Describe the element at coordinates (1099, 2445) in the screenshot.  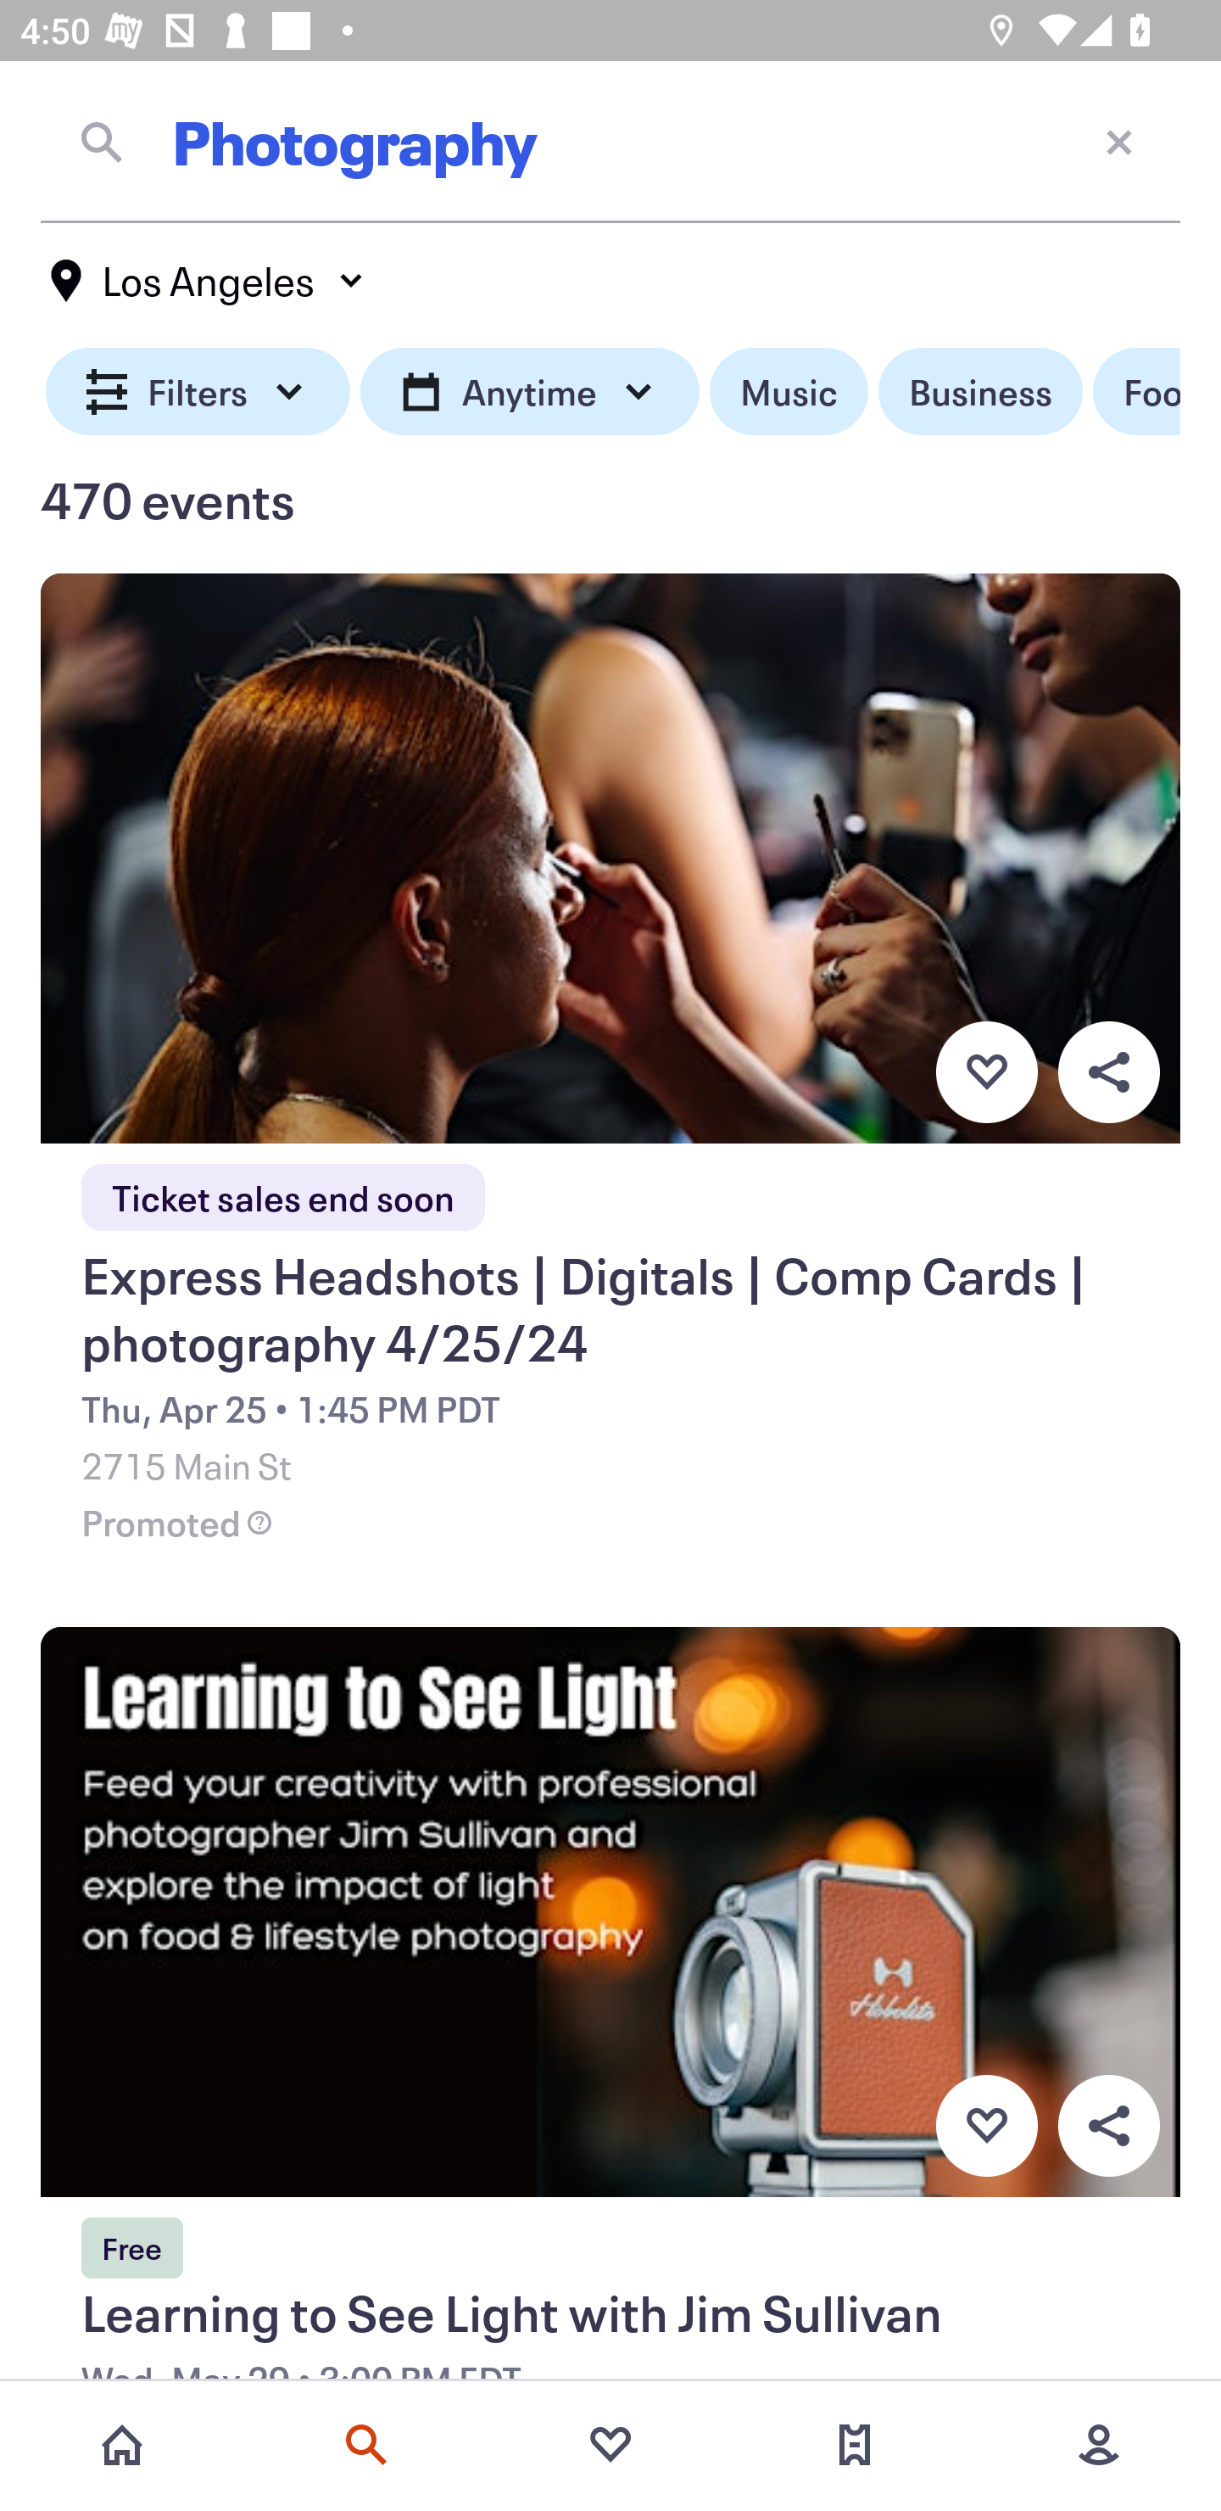
I see `More` at that location.